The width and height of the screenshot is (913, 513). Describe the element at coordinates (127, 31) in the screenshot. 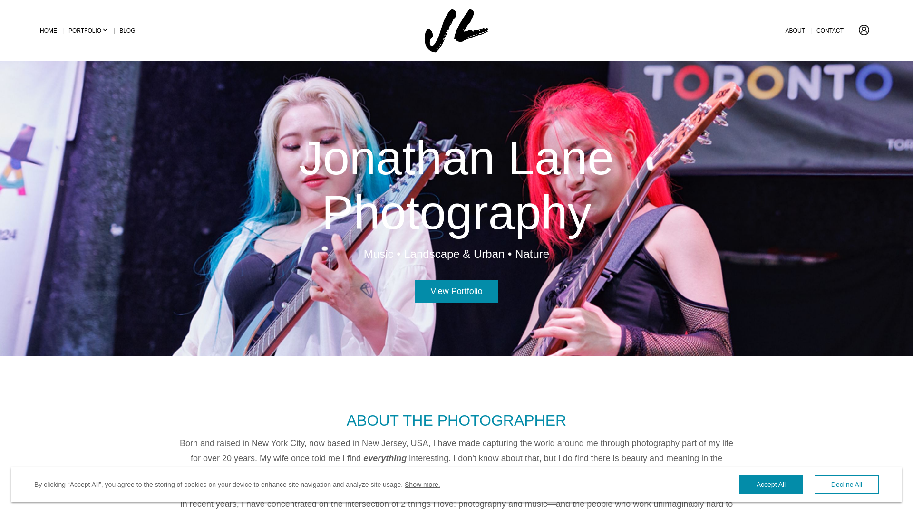

I see `BLOG` at that location.